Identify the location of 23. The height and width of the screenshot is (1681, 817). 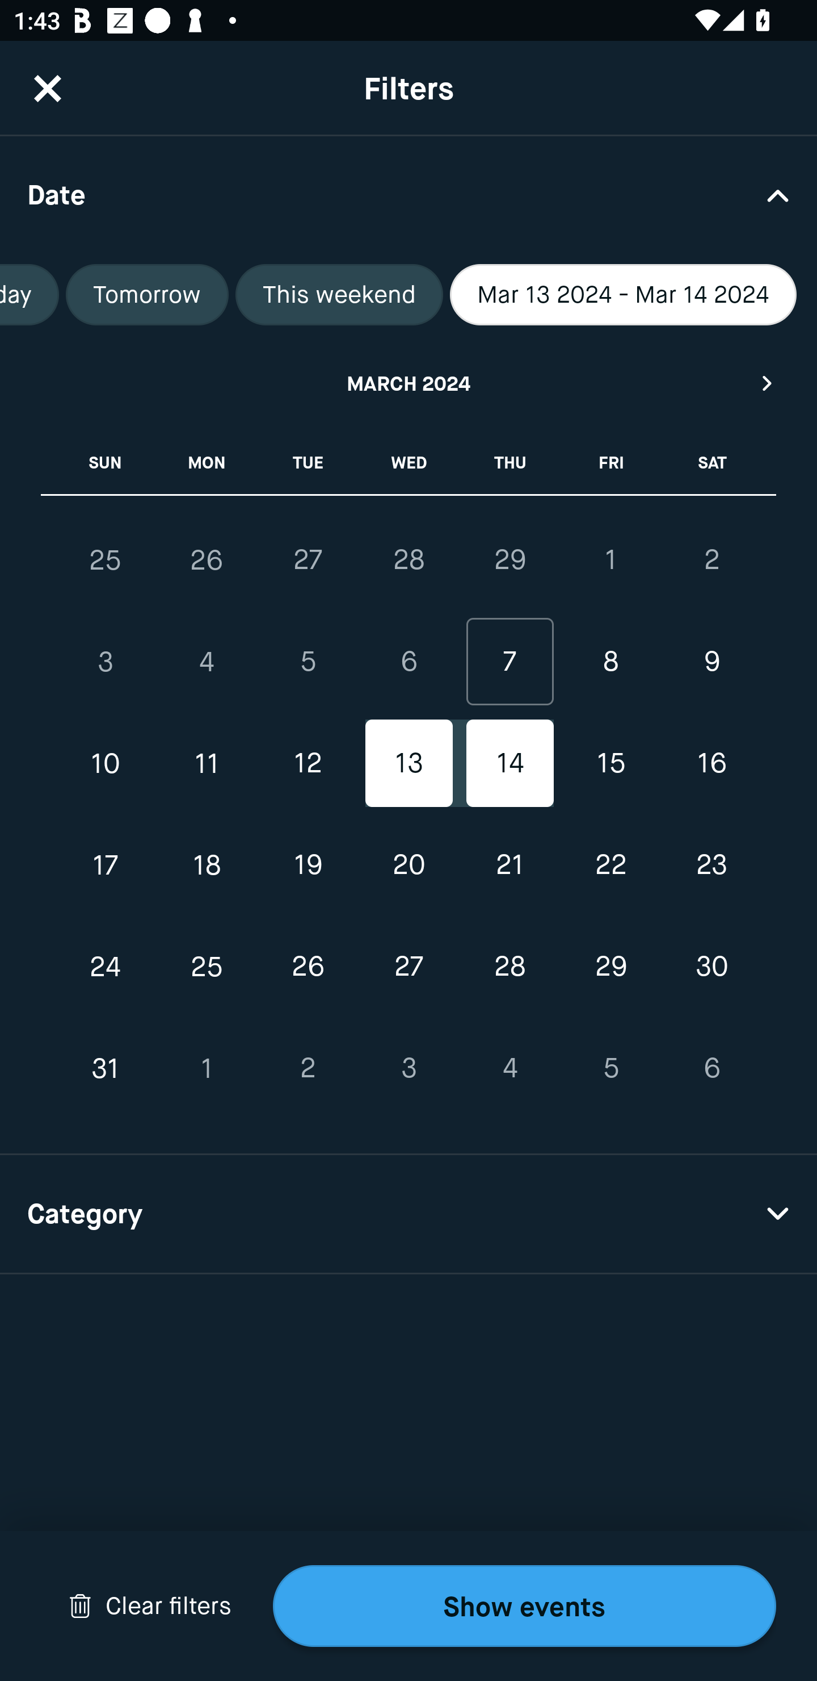
(711, 864).